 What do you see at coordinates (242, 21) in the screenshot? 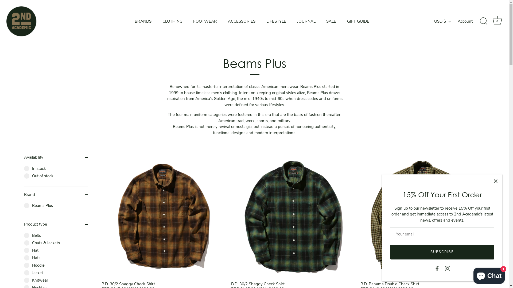
I see `ACCESSORIES` at bounding box center [242, 21].